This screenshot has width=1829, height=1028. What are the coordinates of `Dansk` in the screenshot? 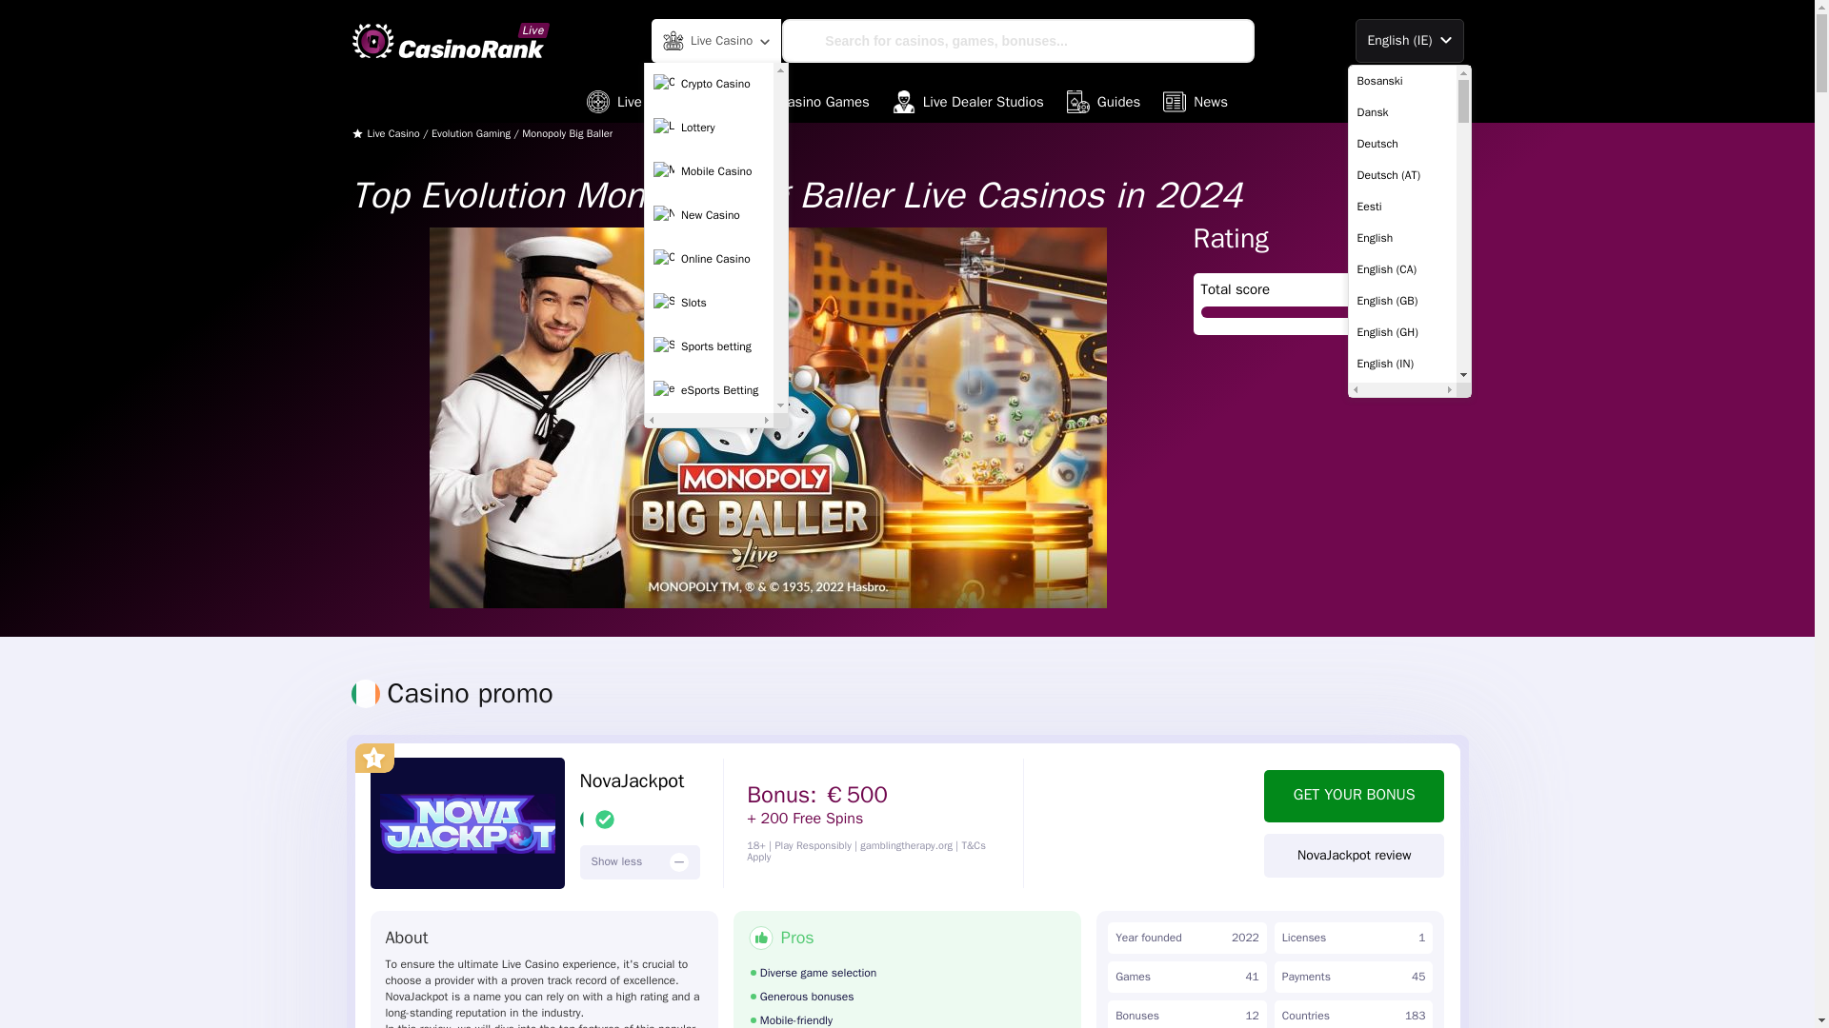 It's located at (1402, 112).